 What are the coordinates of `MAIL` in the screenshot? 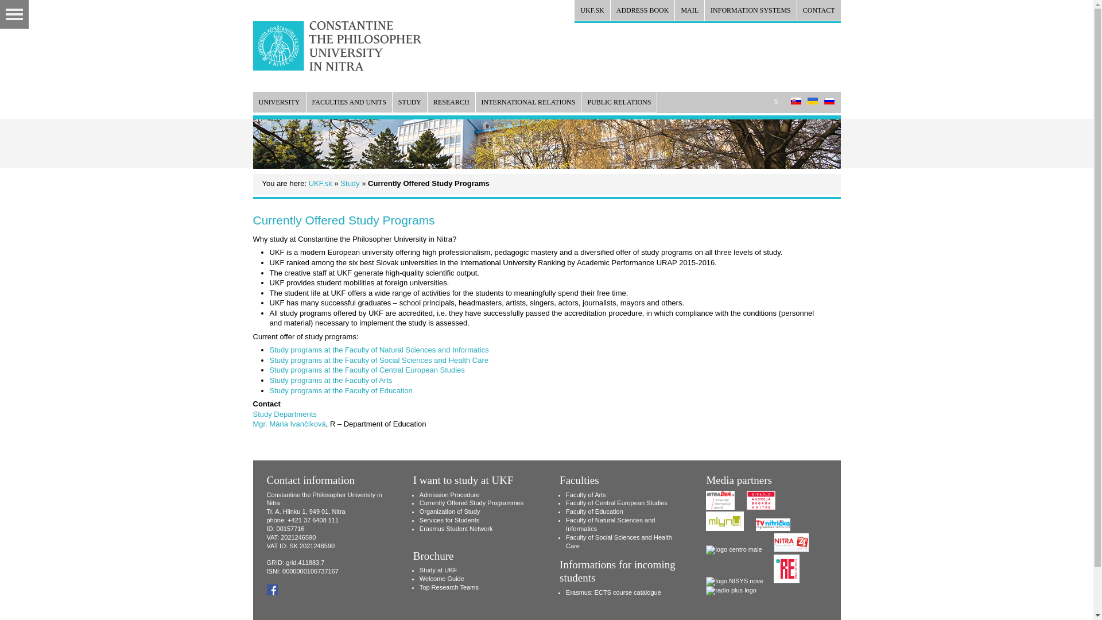 It's located at (689, 10).